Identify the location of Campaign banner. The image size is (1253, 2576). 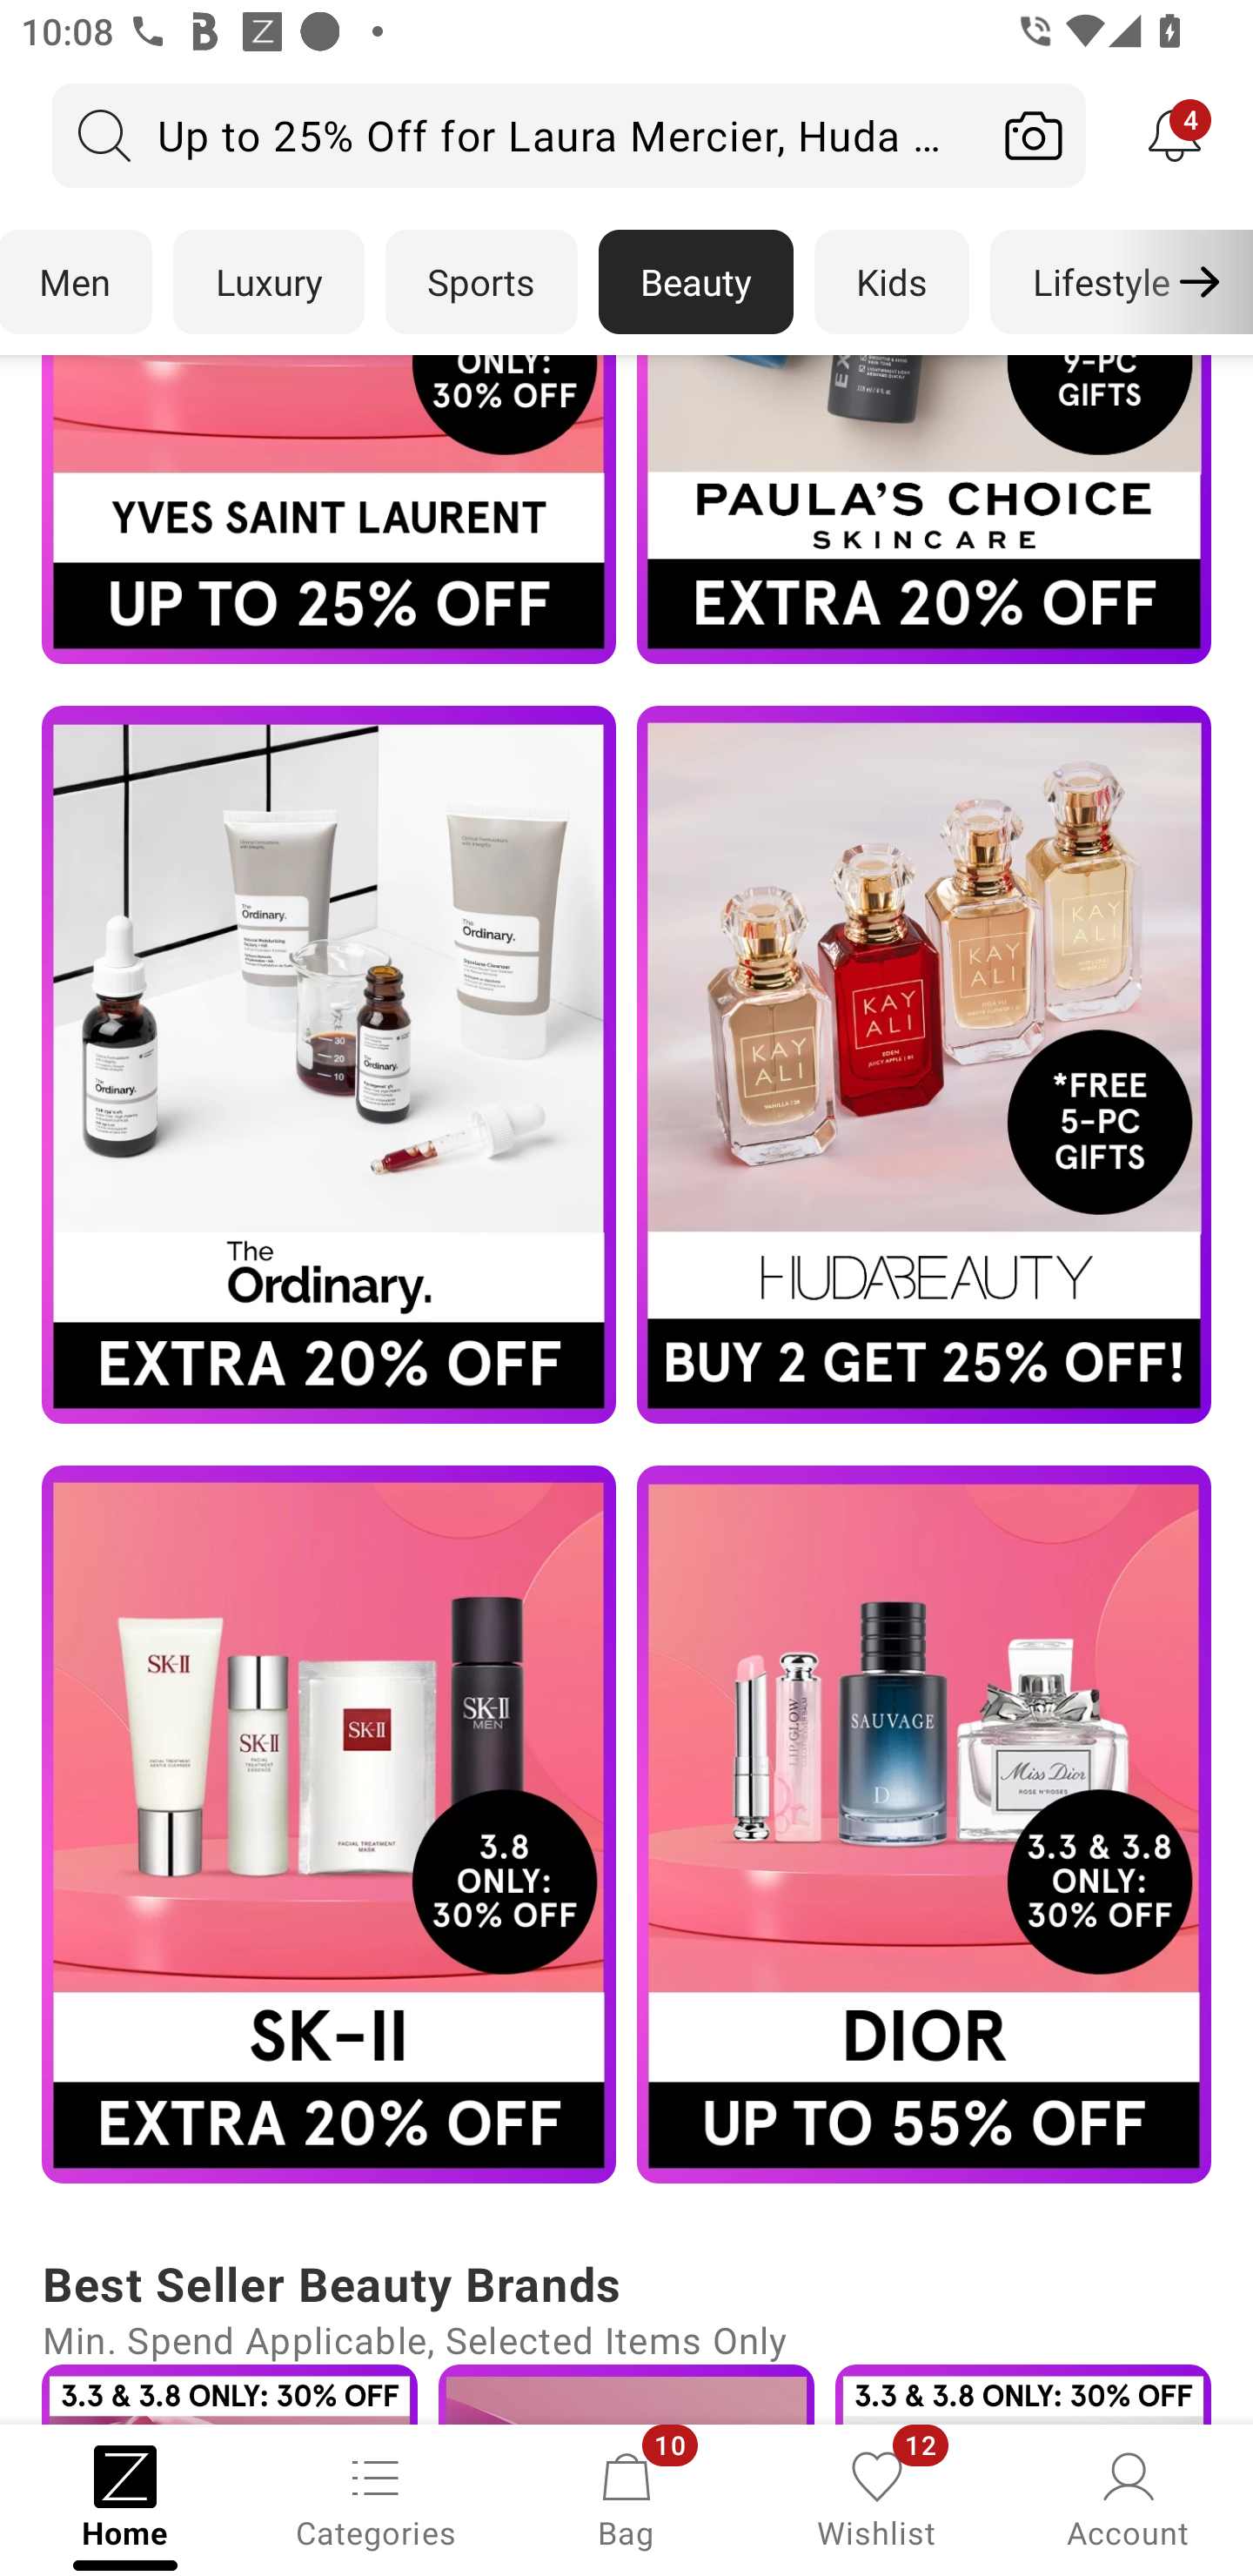
(924, 1065).